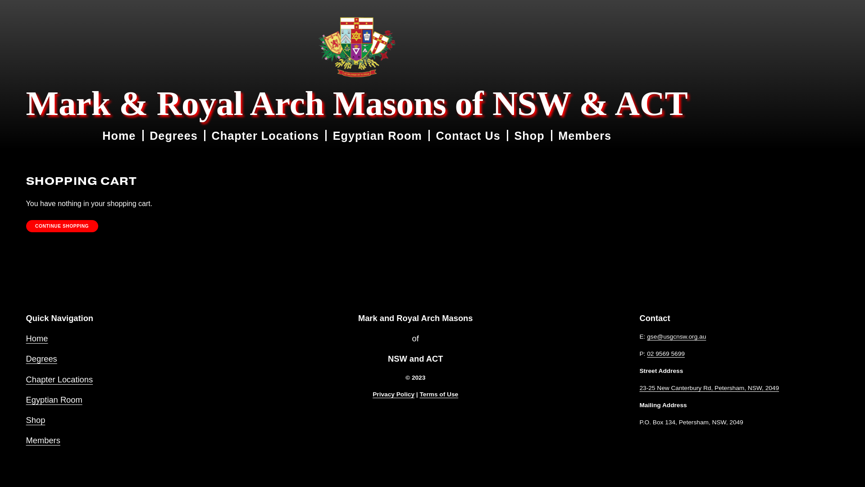  What do you see at coordinates (378, 135) in the screenshot?
I see `Egyptian Room` at bounding box center [378, 135].